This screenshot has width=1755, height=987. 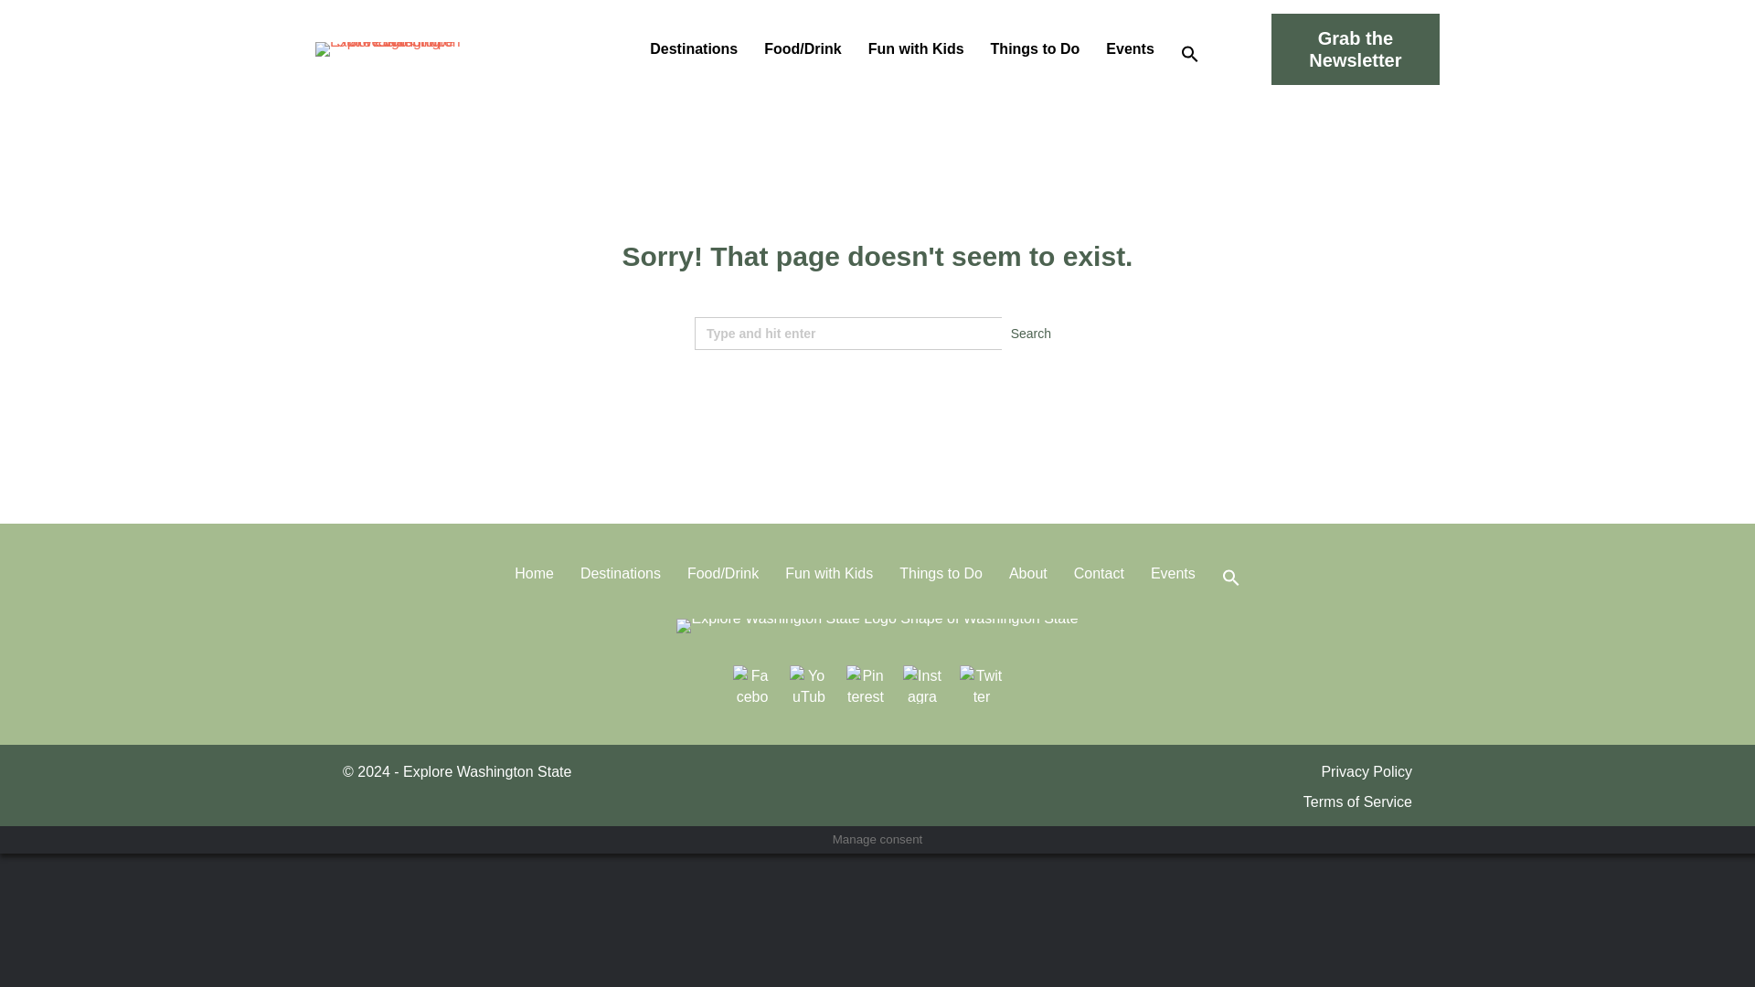 I want to click on Things to Do, so click(x=1035, y=49).